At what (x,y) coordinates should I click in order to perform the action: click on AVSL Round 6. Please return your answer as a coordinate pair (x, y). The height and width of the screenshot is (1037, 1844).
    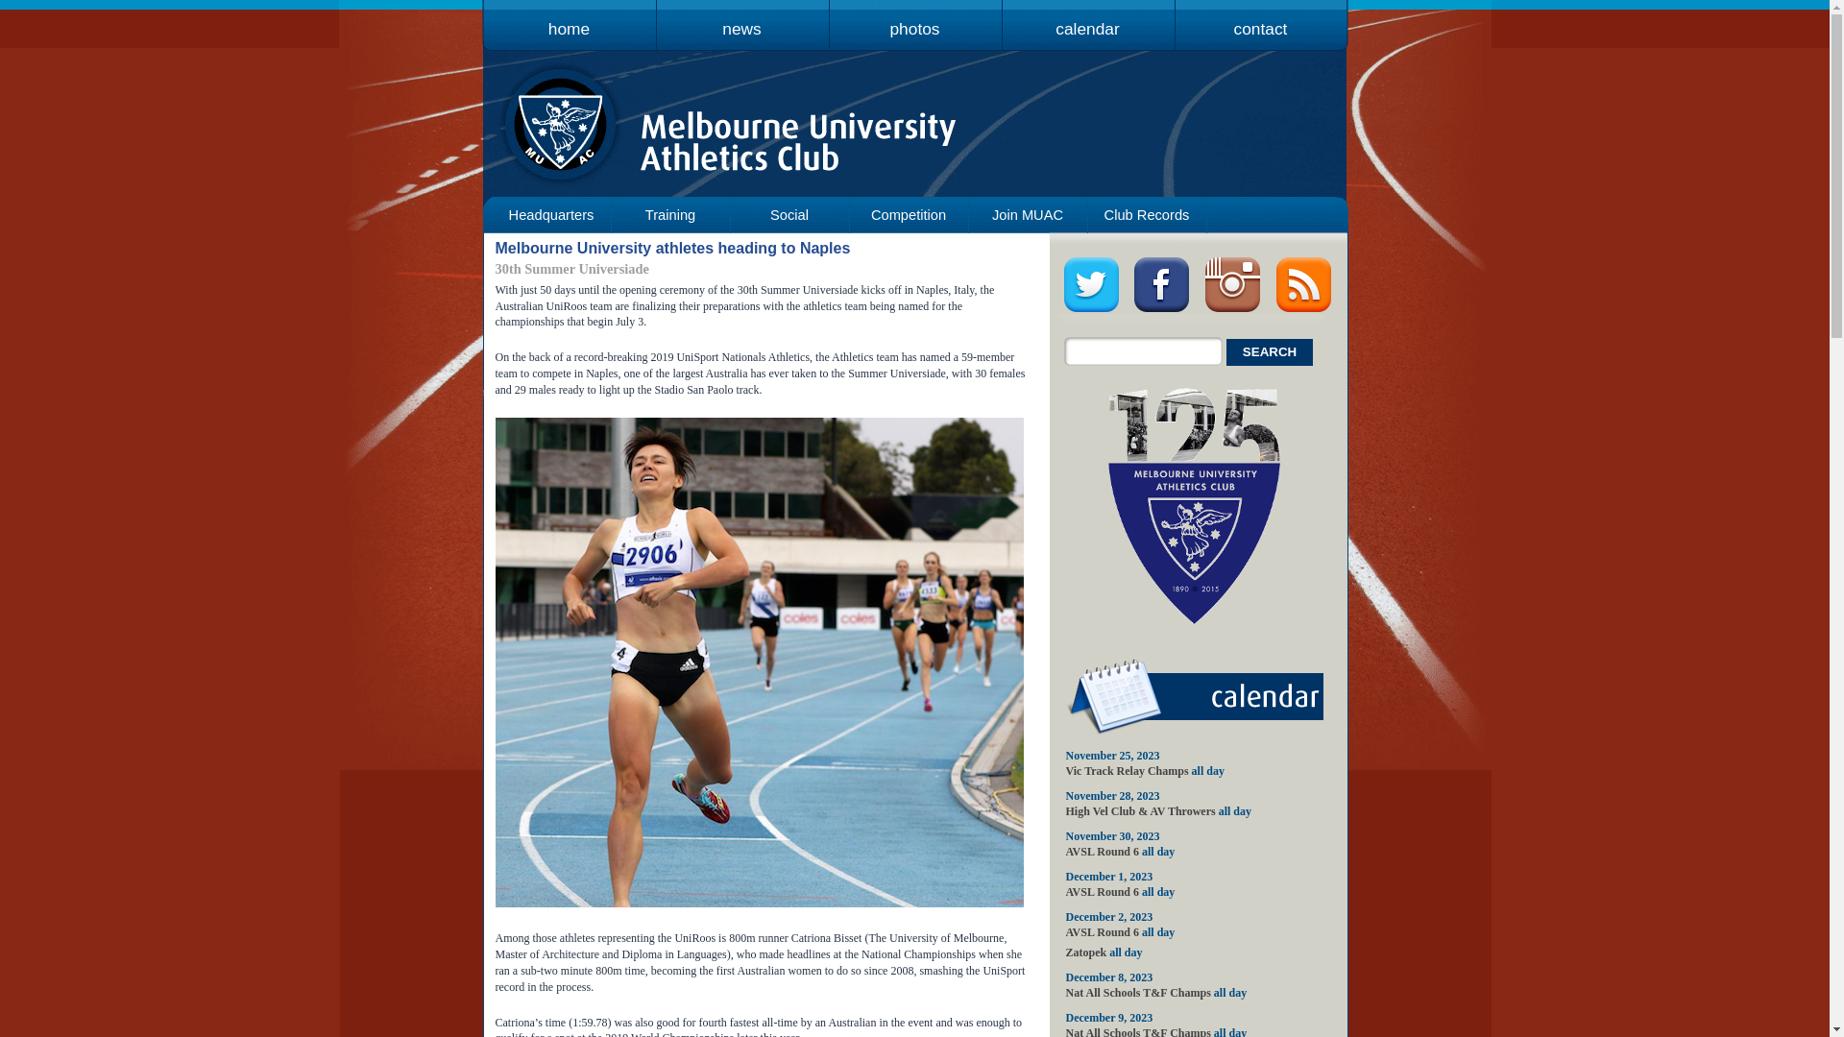
    Looking at the image, I should click on (1103, 932).